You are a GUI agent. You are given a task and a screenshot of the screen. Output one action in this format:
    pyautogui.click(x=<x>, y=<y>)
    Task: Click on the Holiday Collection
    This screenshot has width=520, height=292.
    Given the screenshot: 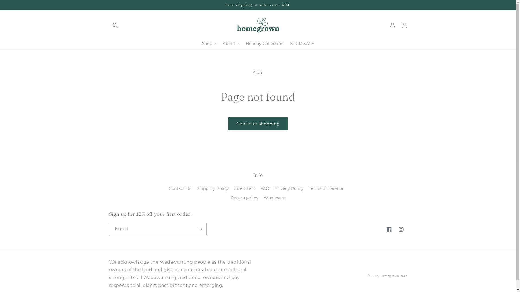 What is the action you would take?
    pyautogui.click(x=265, y=44)
    